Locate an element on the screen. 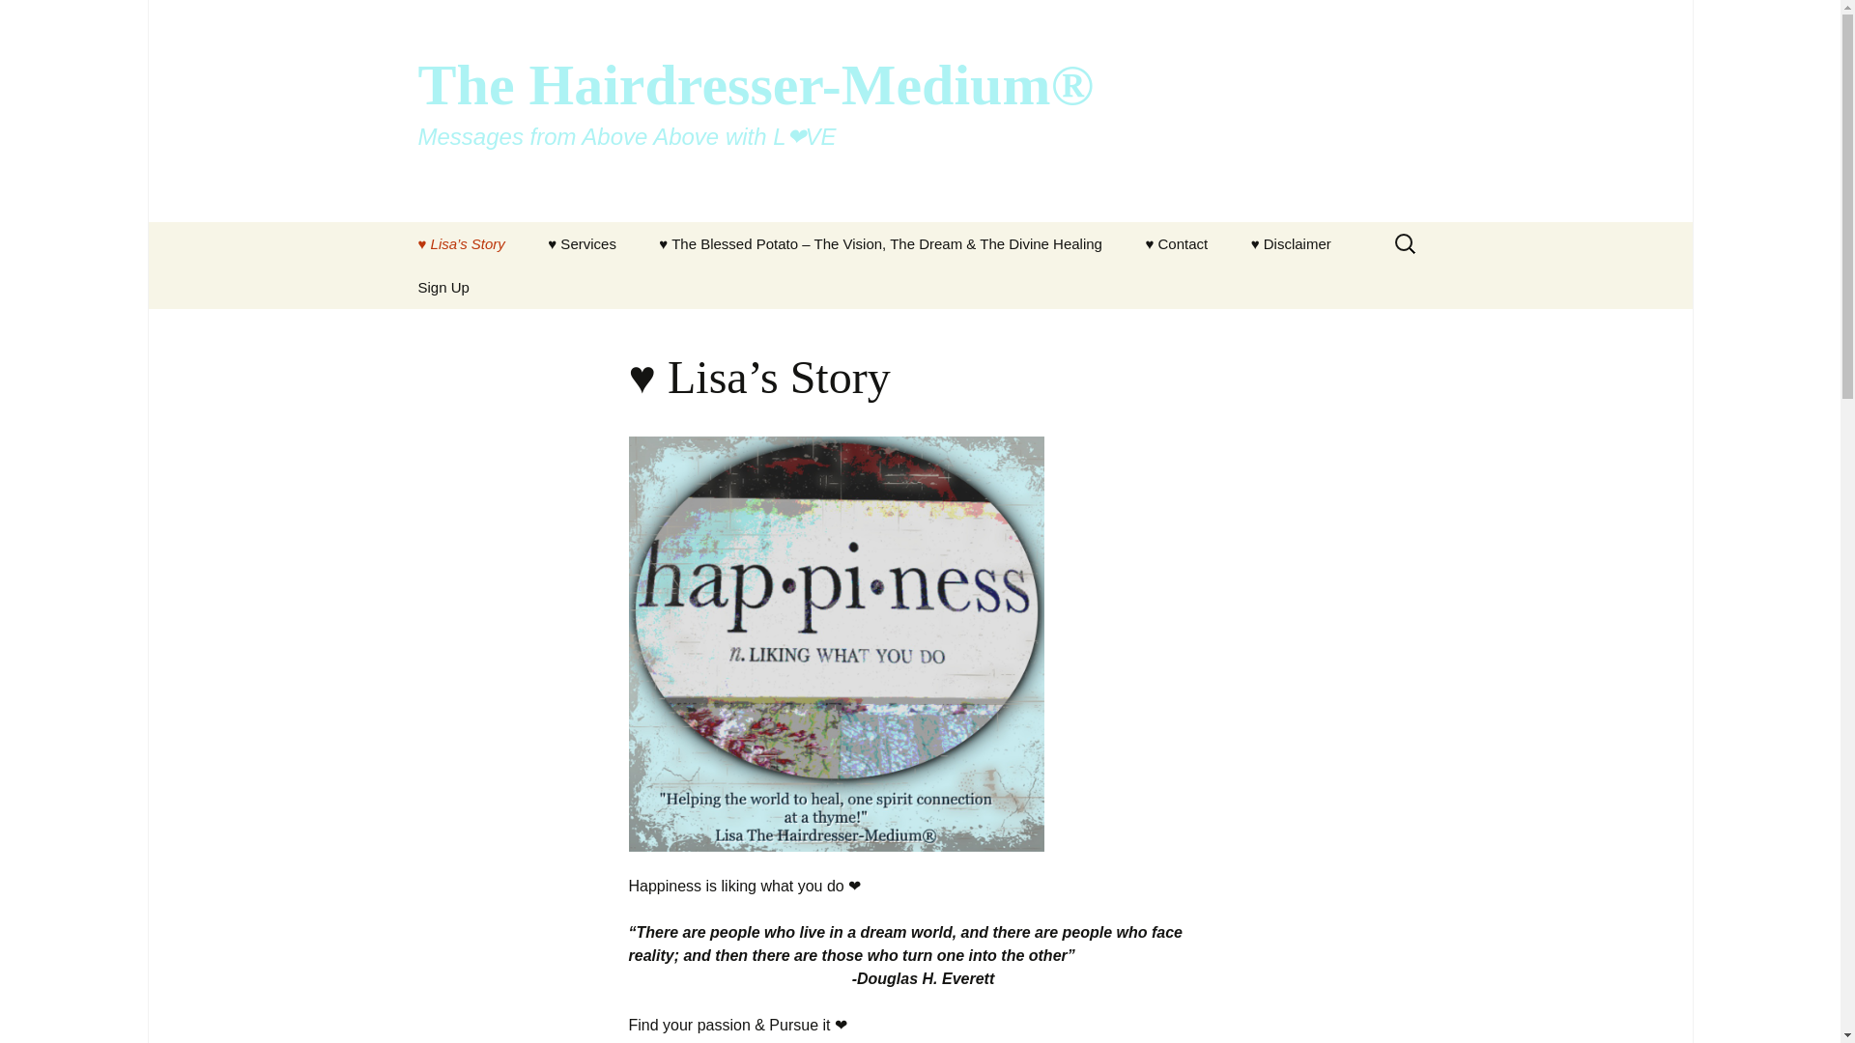  Sign Up is located at coordinates (442, 287).